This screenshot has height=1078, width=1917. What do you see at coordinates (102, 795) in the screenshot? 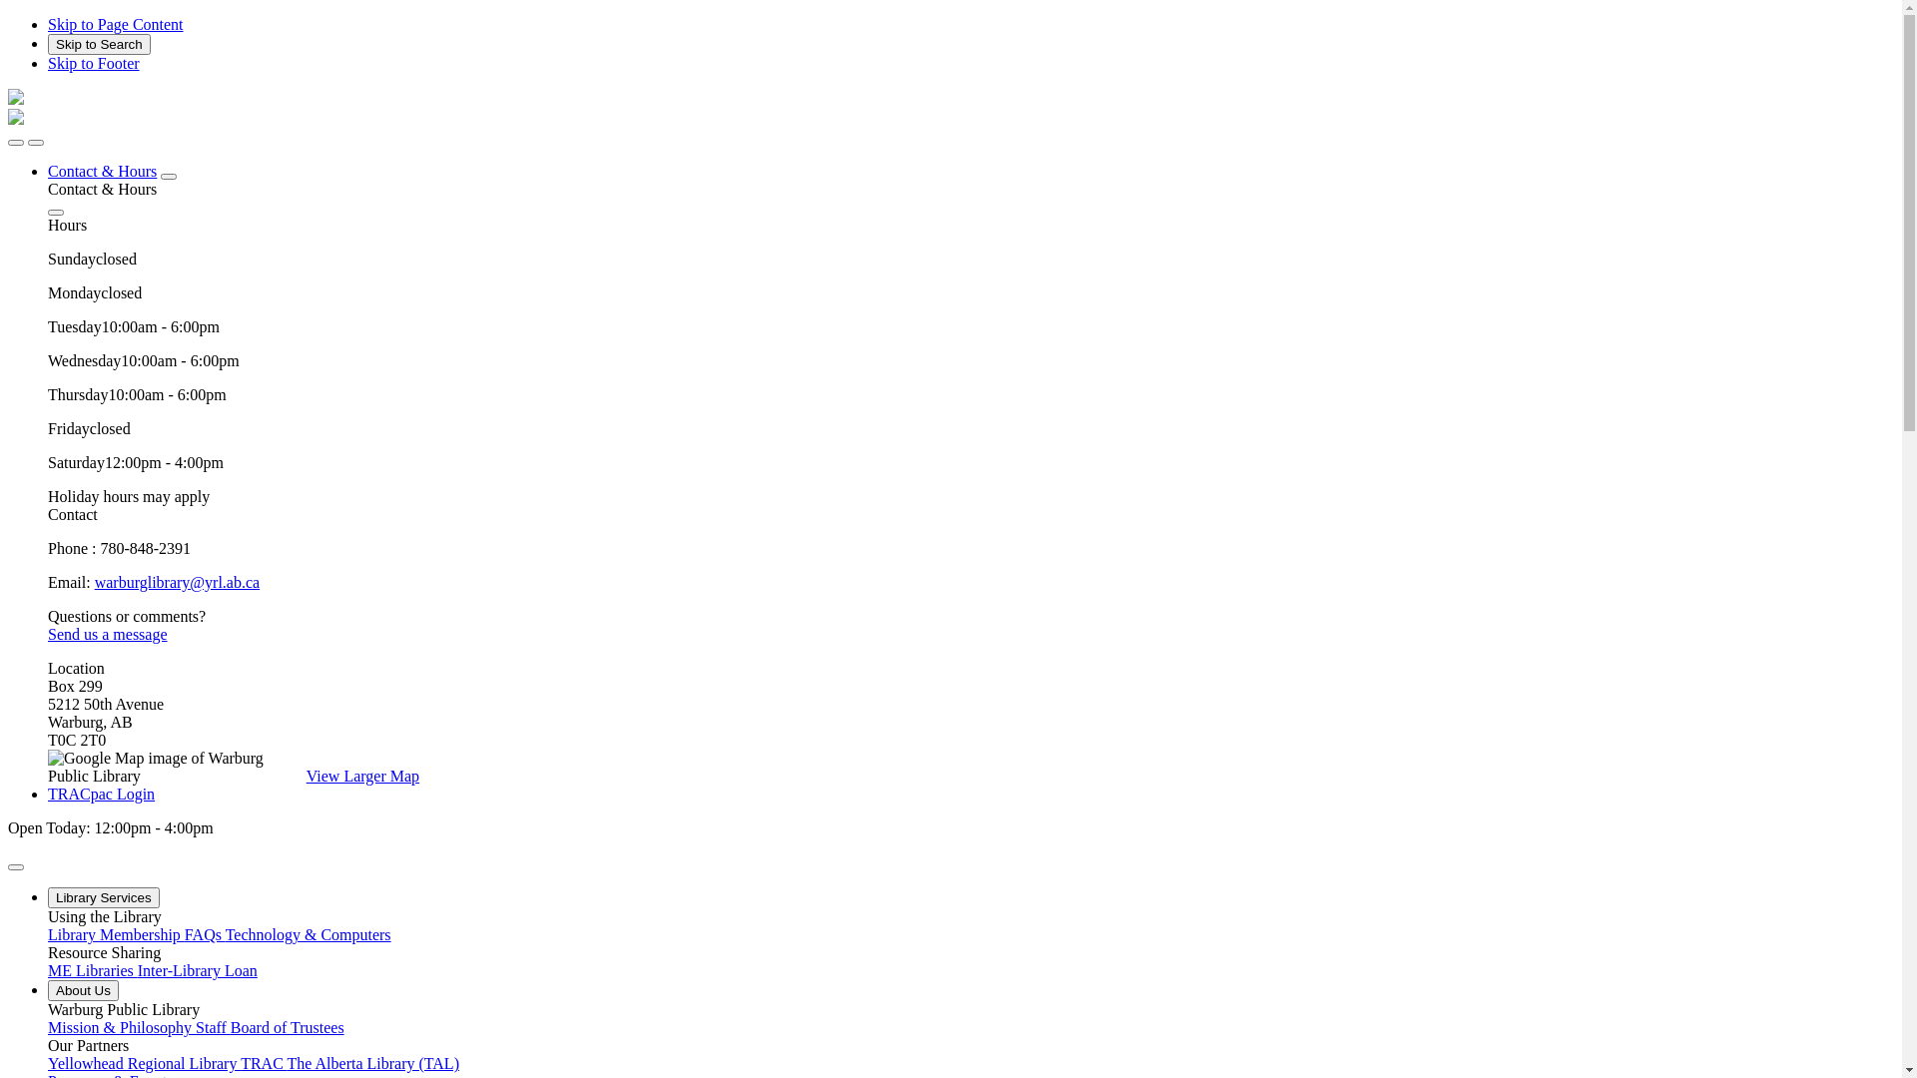
I see `TRACpac Login` at bounding box center [102, 795].